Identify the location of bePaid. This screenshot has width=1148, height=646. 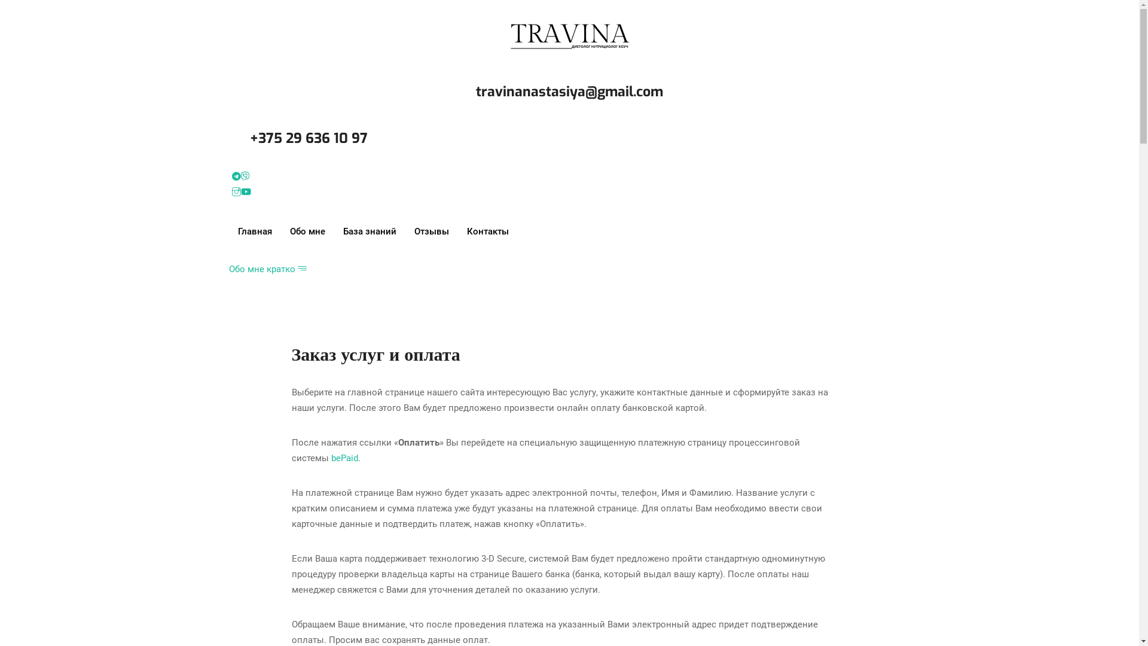
(344, 458).